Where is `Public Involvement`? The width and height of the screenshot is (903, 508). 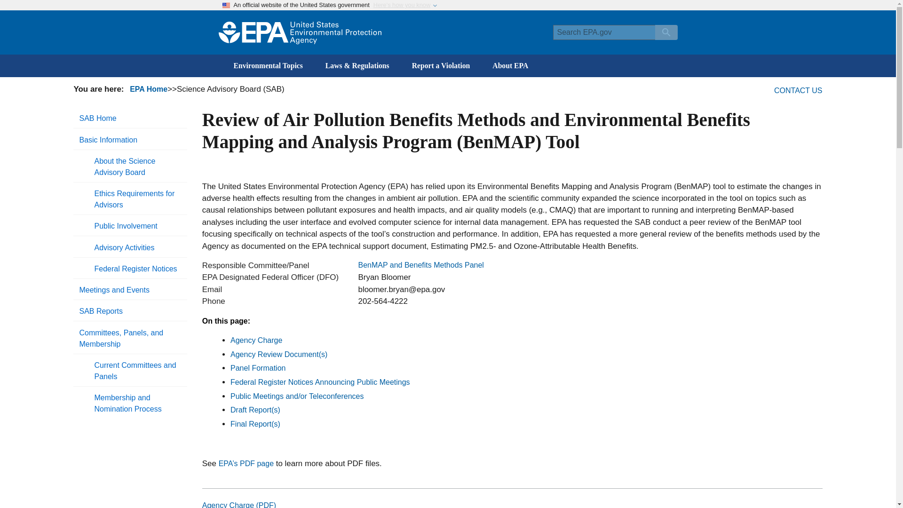 Public Involvement is located at coordinates (137, 226).